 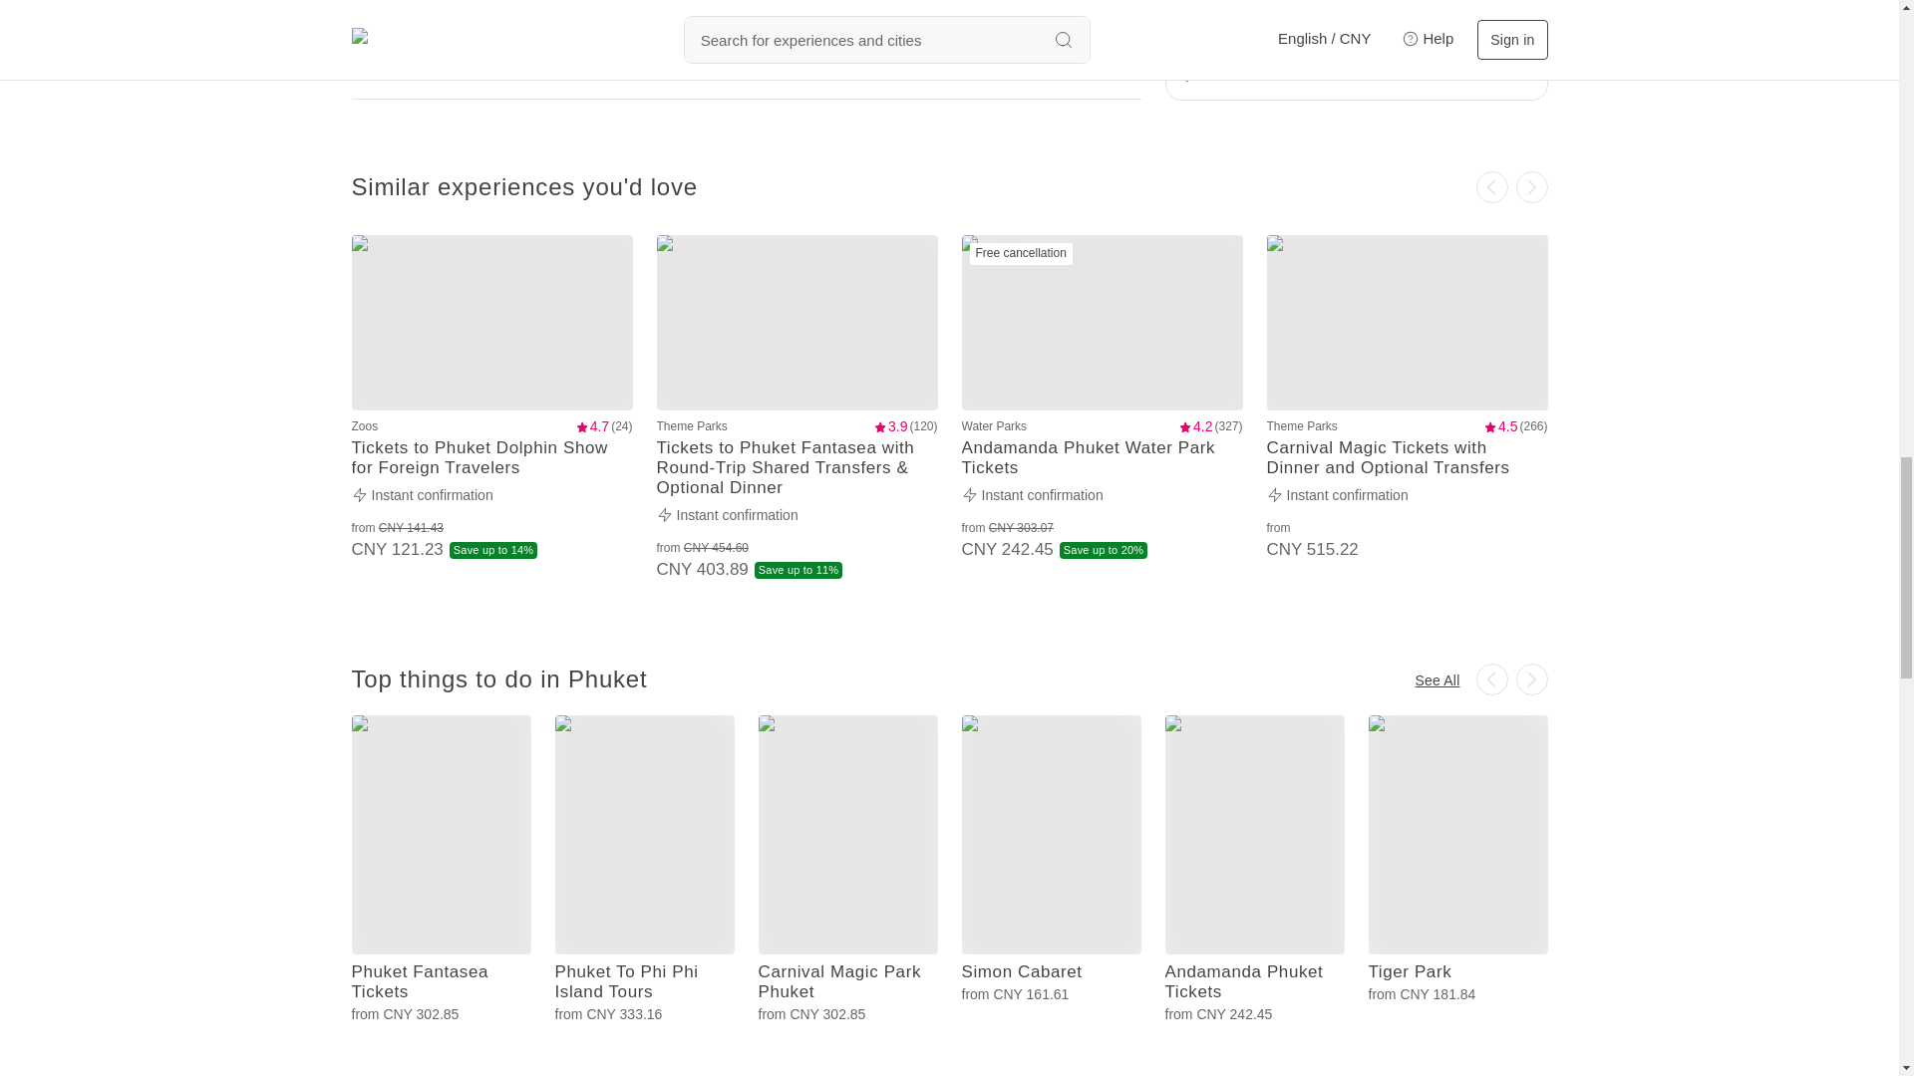 What do you see at coordinates (574, 54) in the screenshot?
I see `Yes` at bounding box center [574, 54].